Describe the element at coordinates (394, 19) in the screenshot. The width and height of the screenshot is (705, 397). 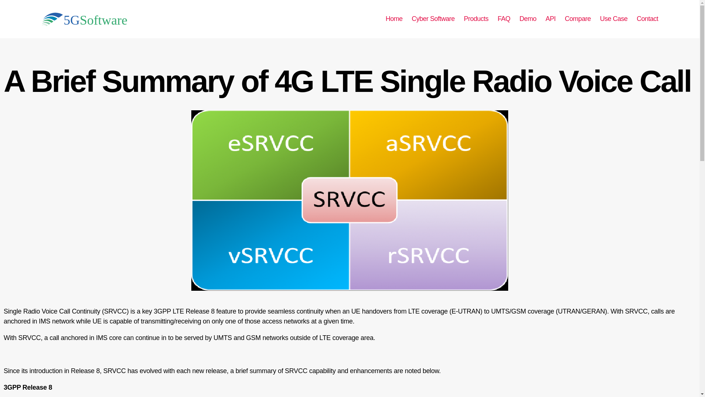
I see `Home` at that location.